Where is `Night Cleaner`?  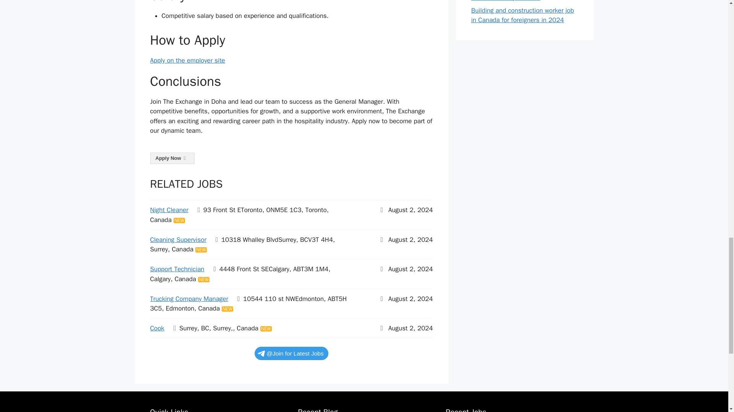
Night Cleaner is located at coordinates (169, 210).